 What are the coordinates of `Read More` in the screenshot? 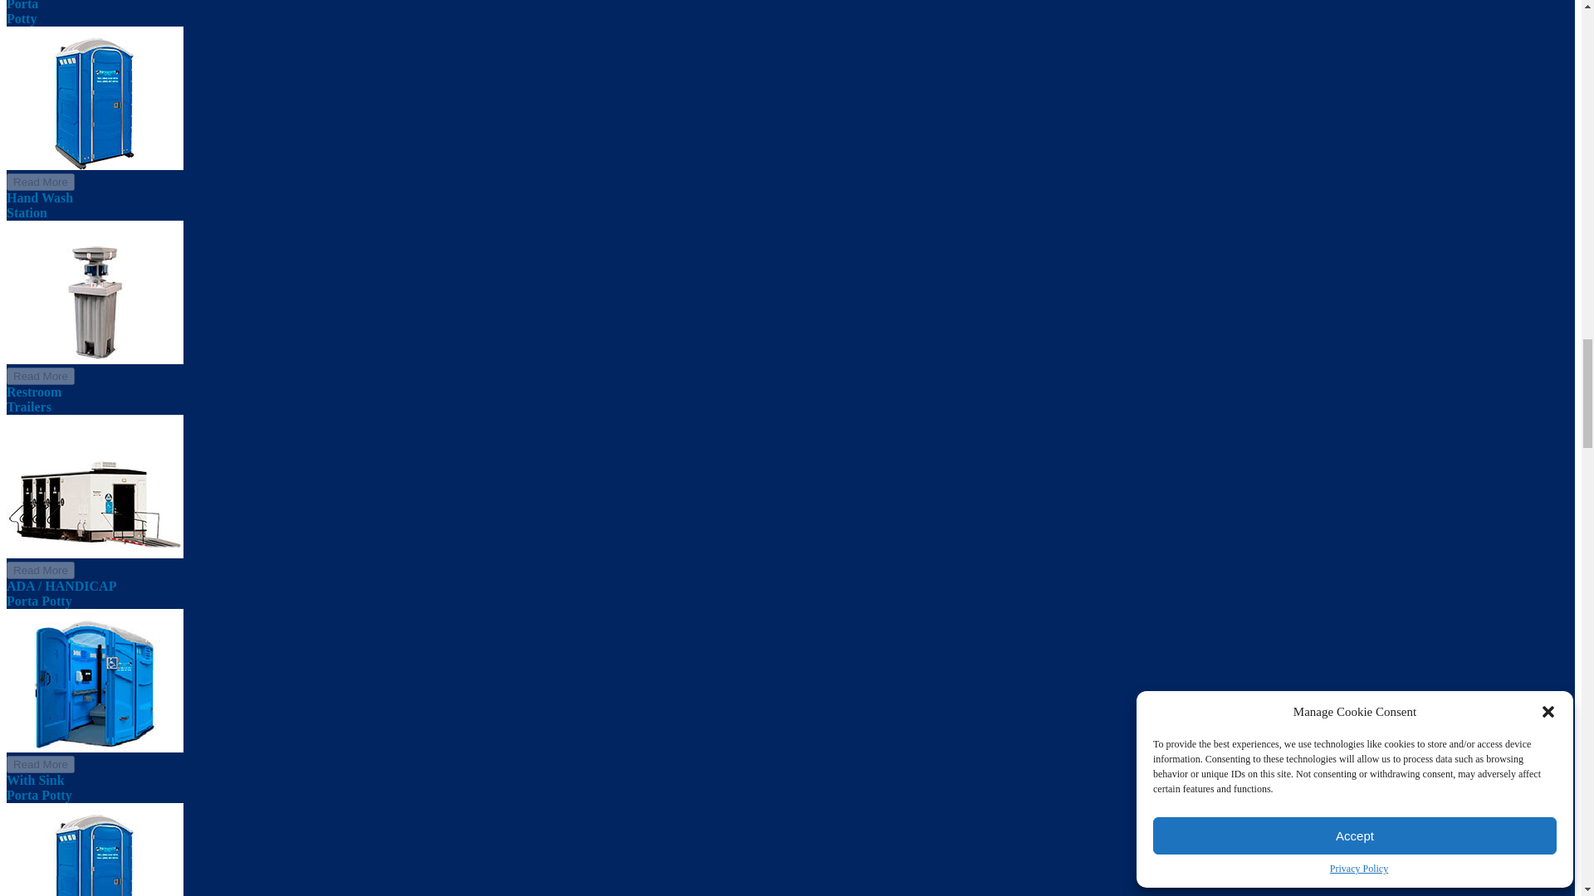 It's located at (40, 183).